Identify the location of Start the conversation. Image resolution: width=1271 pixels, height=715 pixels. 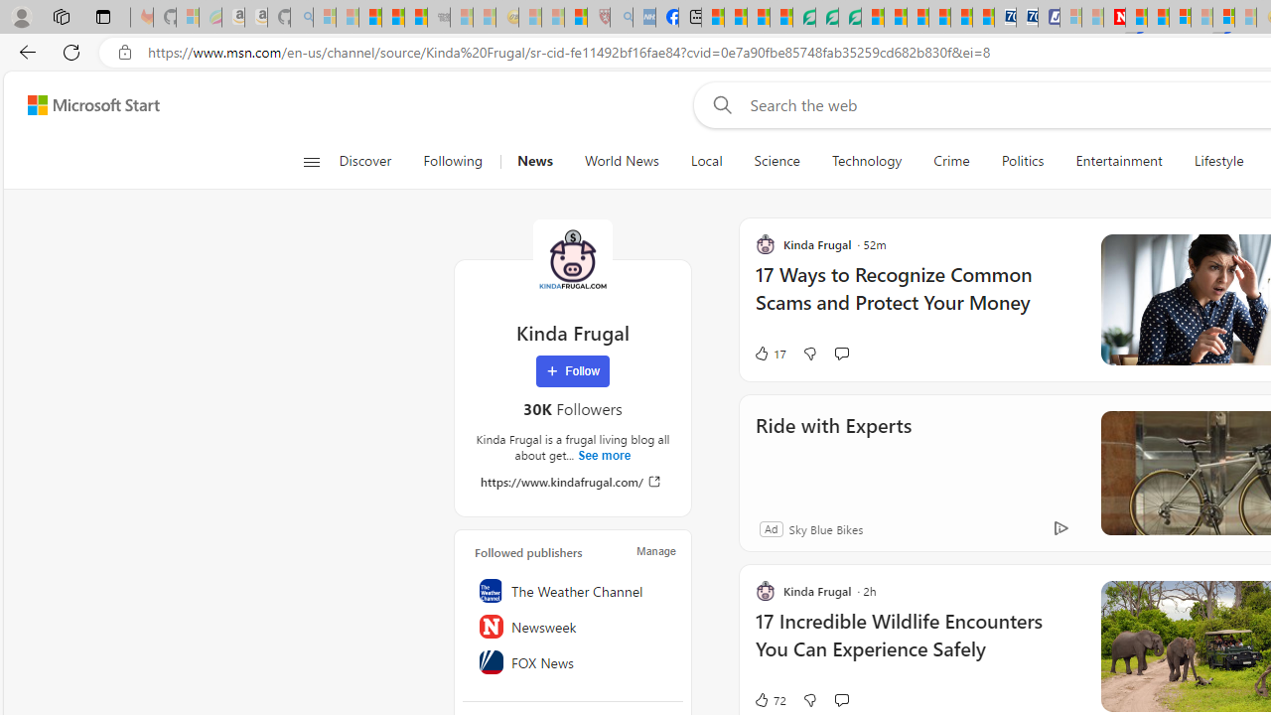
(841, 699).